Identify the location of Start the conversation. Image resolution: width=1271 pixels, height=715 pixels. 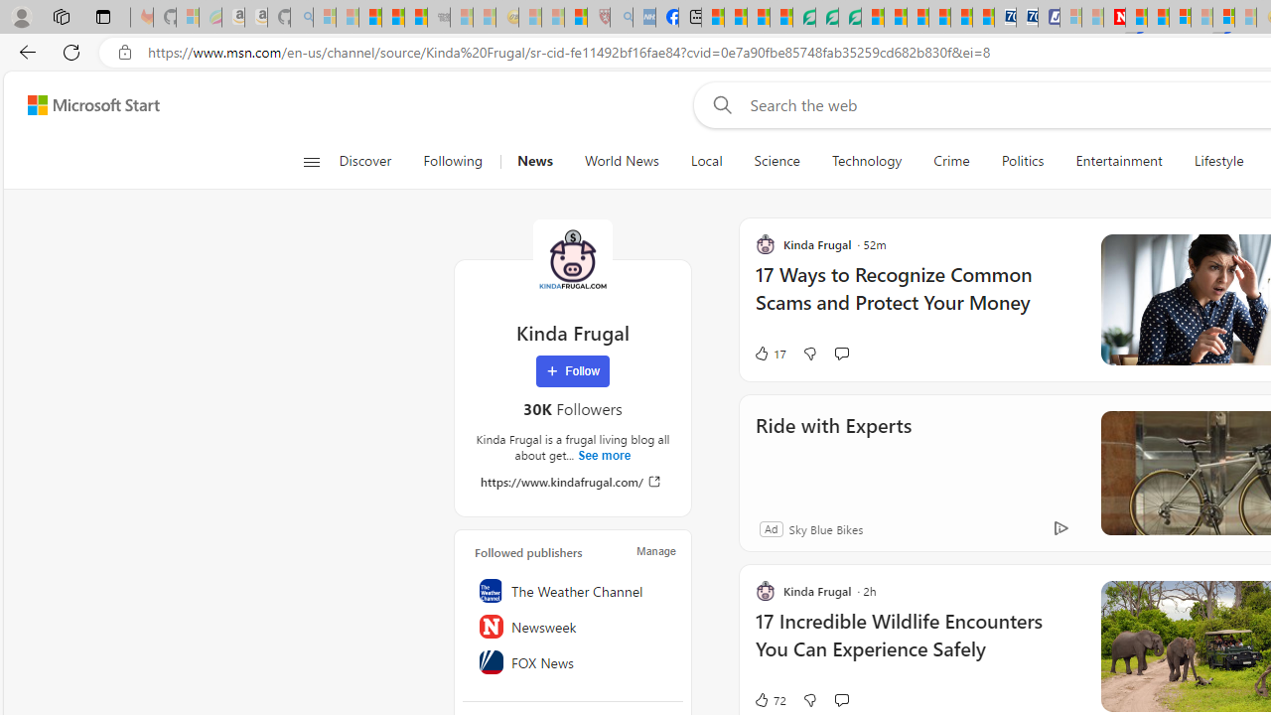
(841, 699).